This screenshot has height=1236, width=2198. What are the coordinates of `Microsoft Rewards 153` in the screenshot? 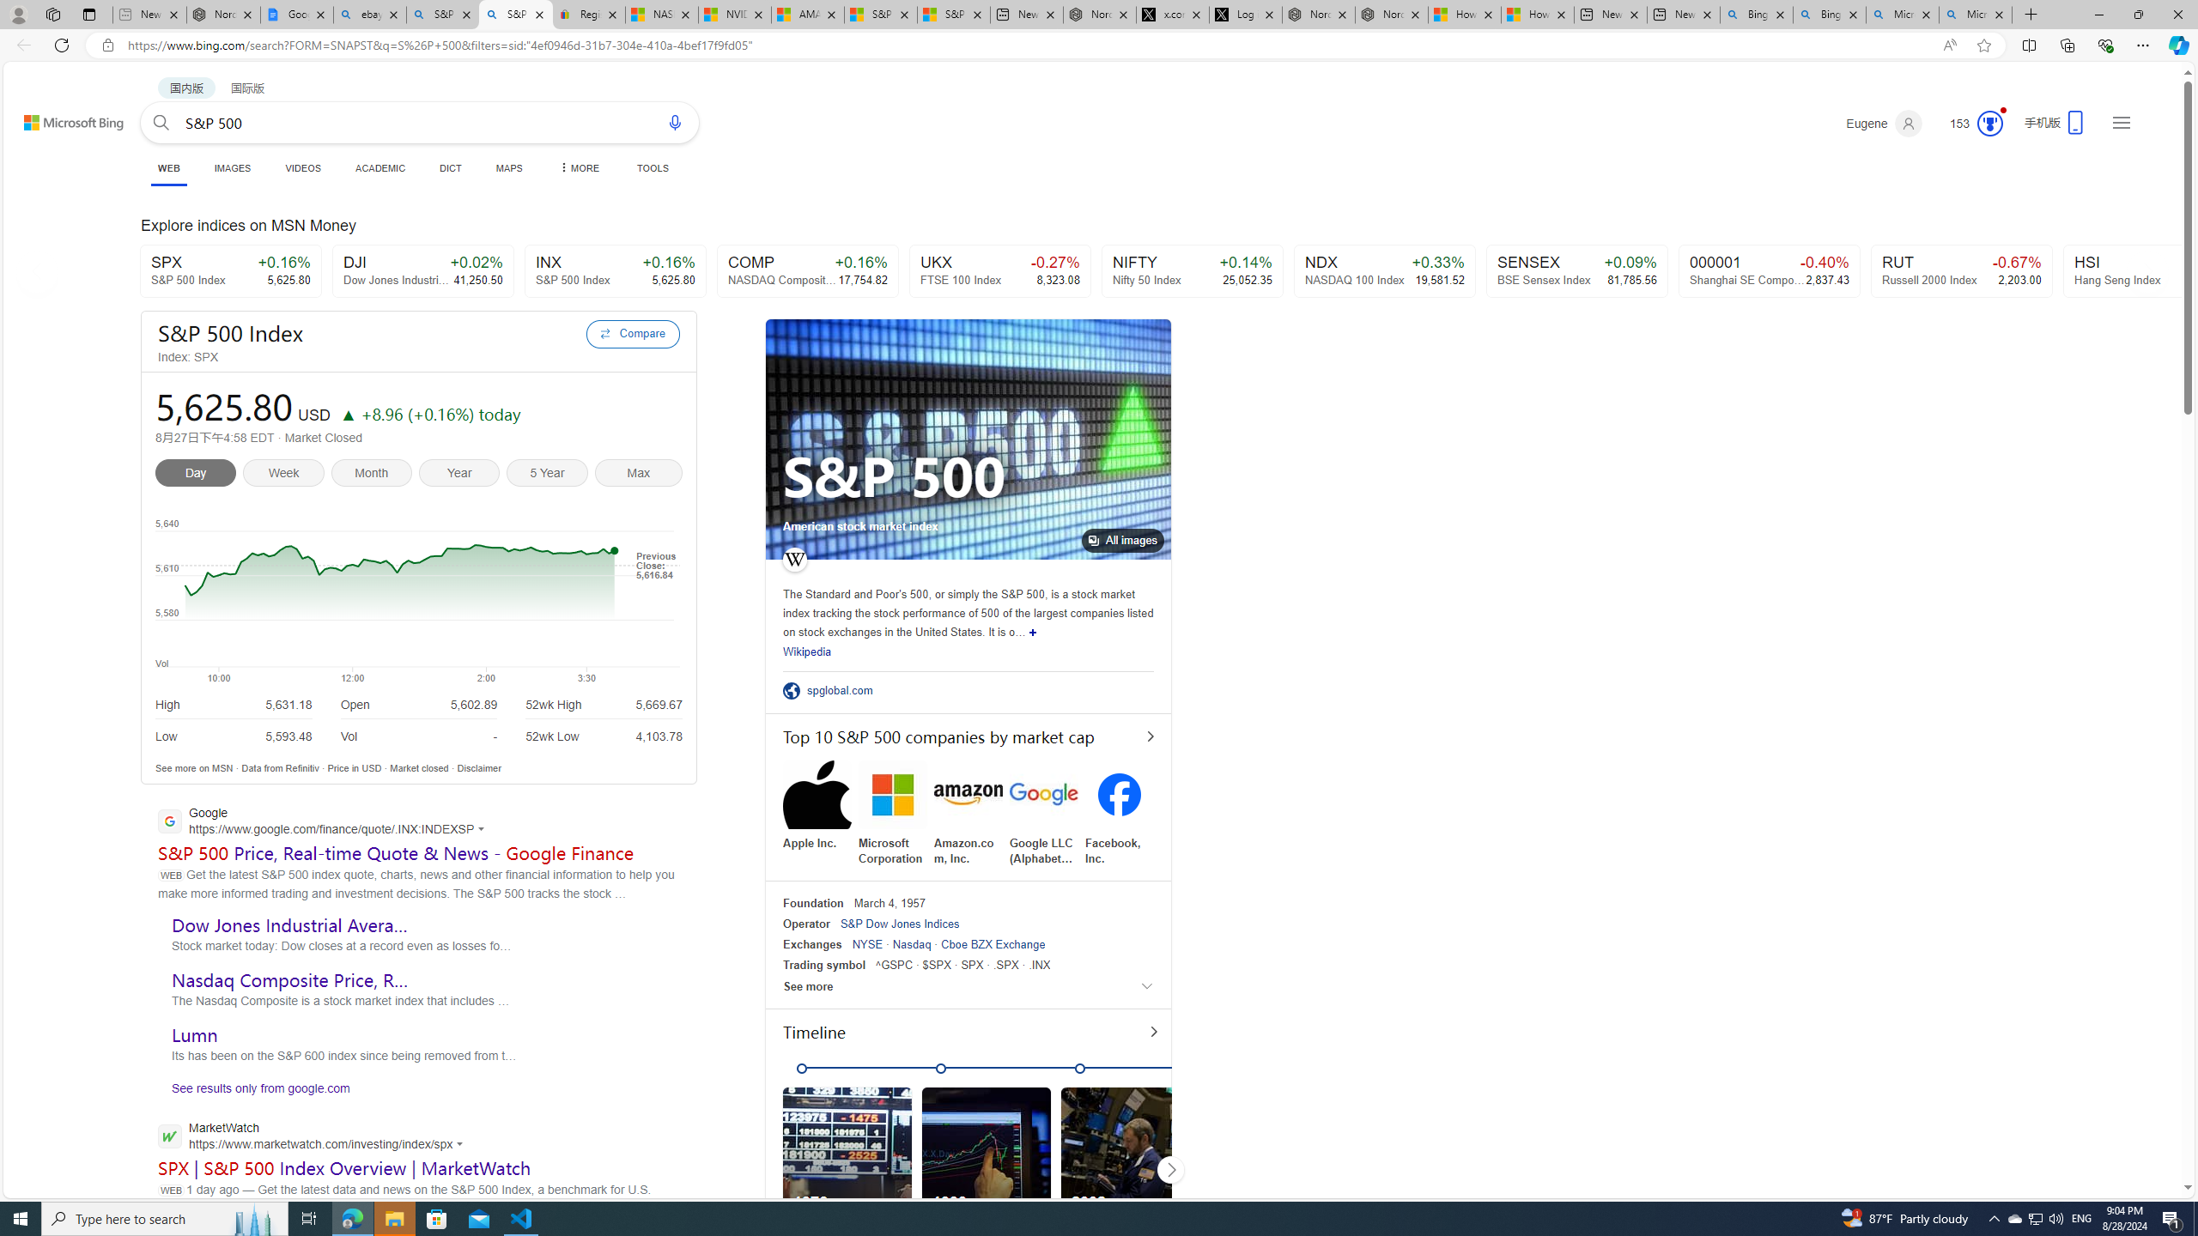 It's located at (1970, 124).